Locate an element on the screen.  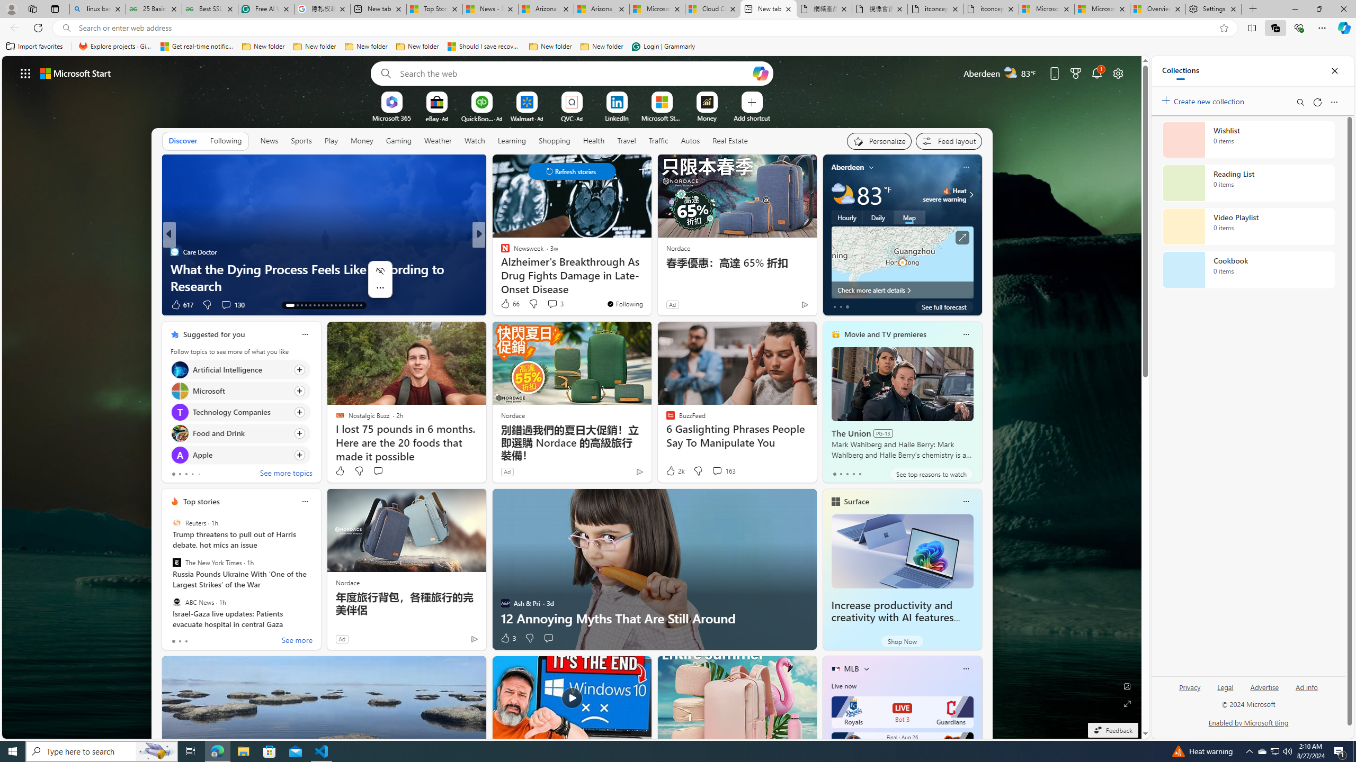
View comments 26 Comment is located at coordinates (552, 304).